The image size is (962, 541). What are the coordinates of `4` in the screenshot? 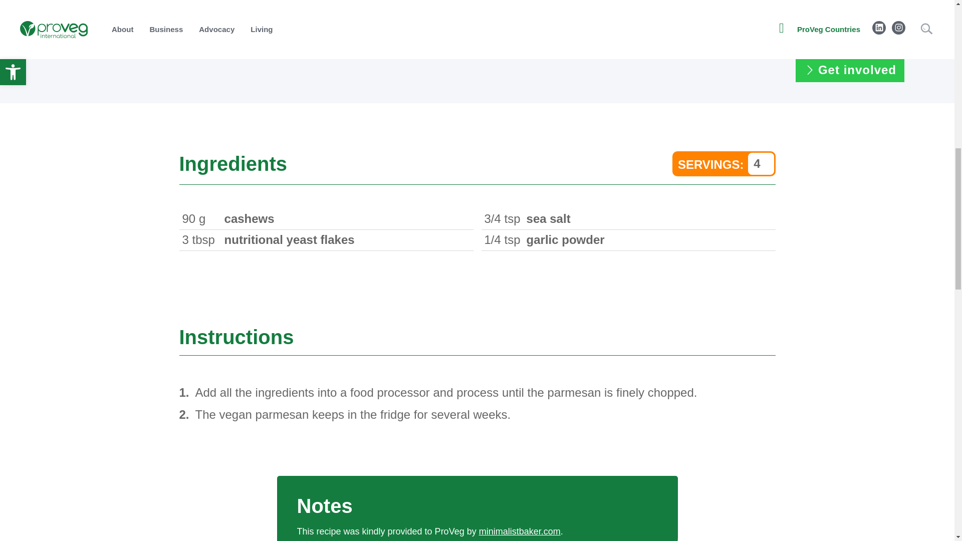 It's located at (760, 163).